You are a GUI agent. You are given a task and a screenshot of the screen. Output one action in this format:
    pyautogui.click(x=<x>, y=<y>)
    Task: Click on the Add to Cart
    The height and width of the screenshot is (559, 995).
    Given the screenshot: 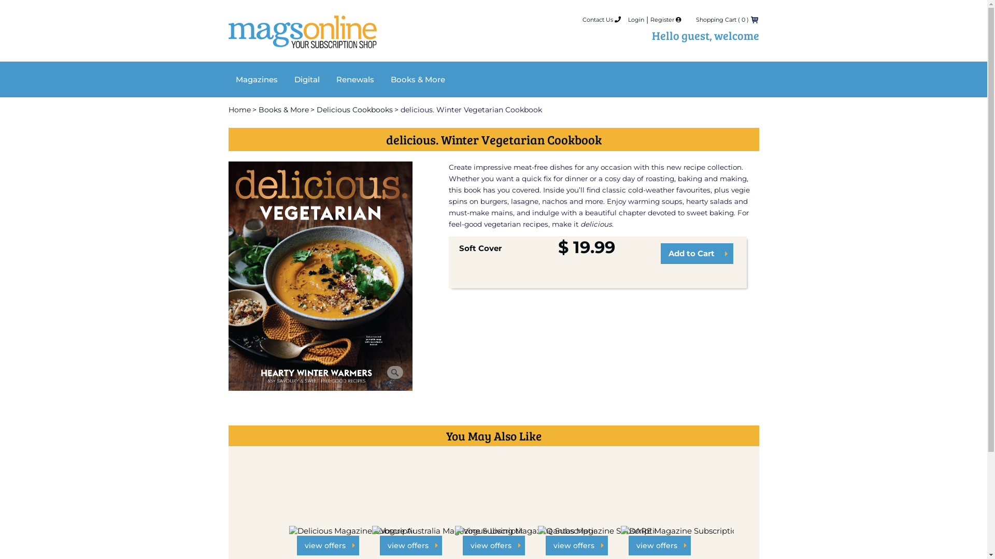 What is the action you would take?
    pyautogui.click(x=697, y=254)
    